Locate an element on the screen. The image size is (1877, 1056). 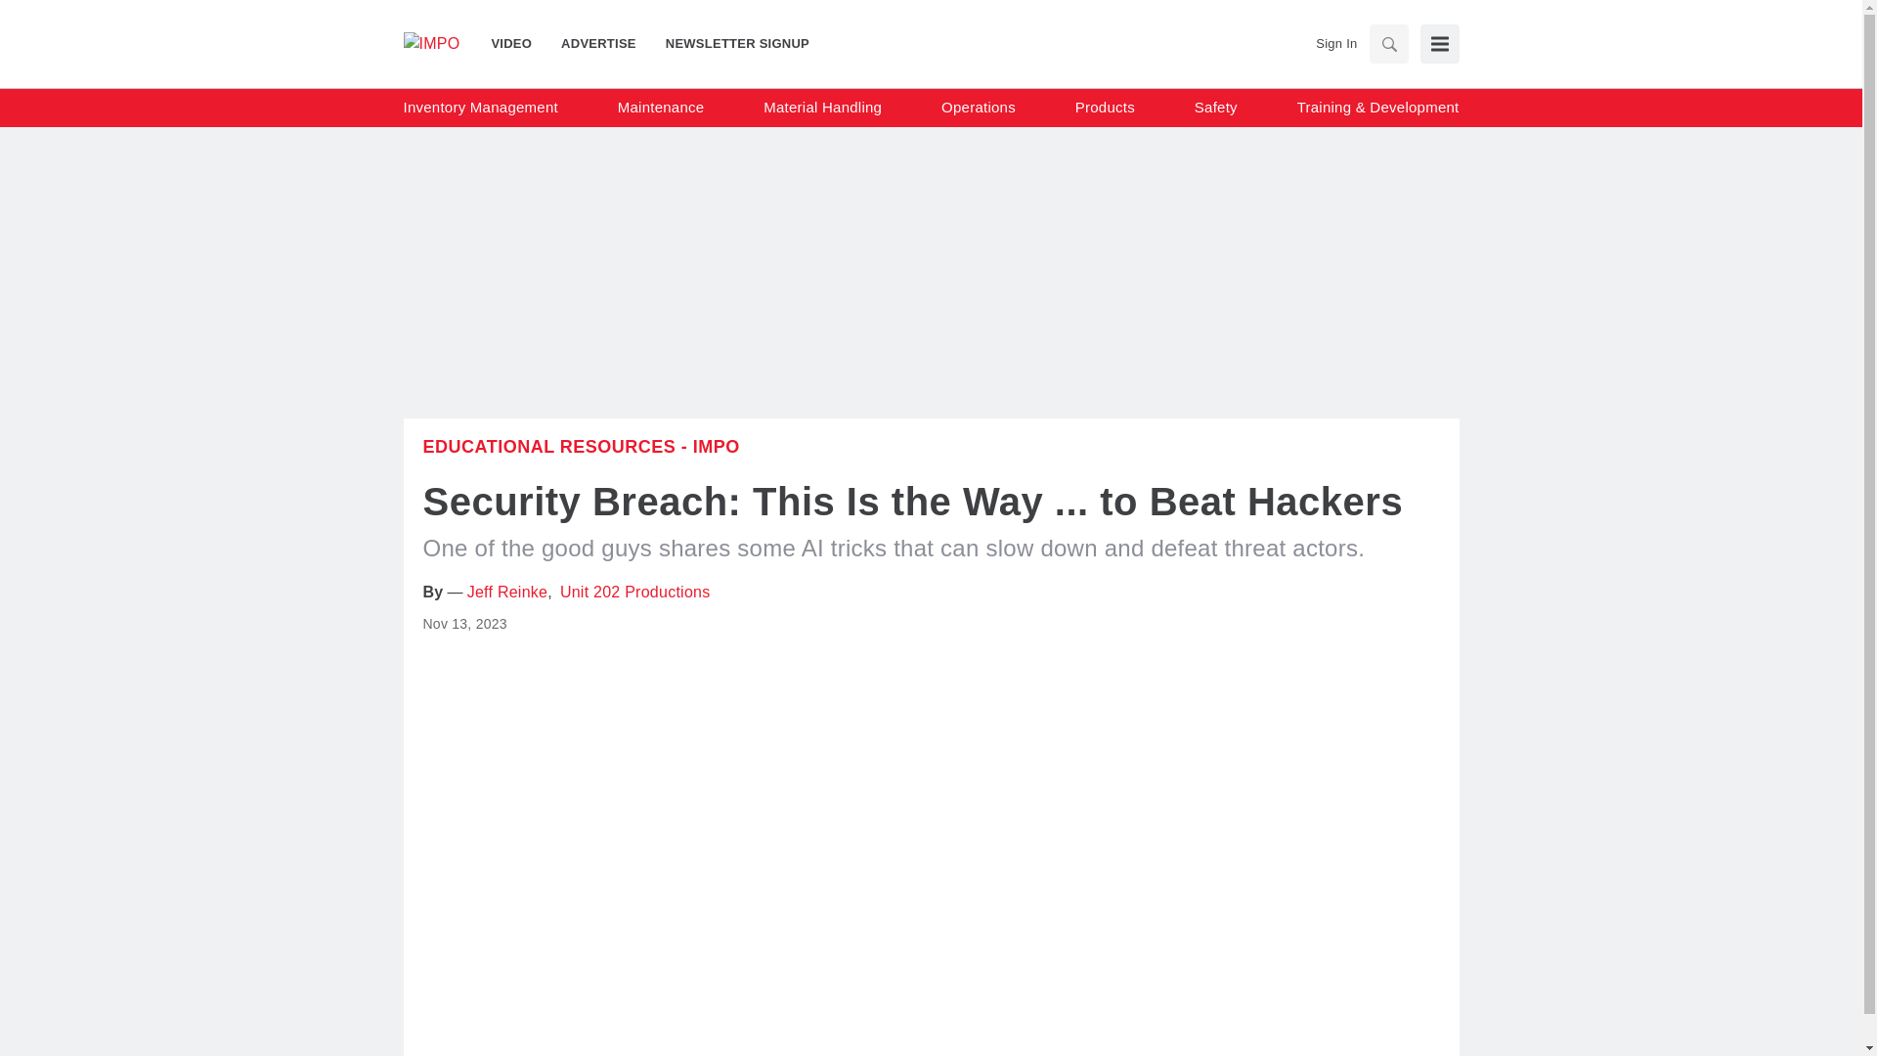
Inventory Management is located at coordinates (480, 108).